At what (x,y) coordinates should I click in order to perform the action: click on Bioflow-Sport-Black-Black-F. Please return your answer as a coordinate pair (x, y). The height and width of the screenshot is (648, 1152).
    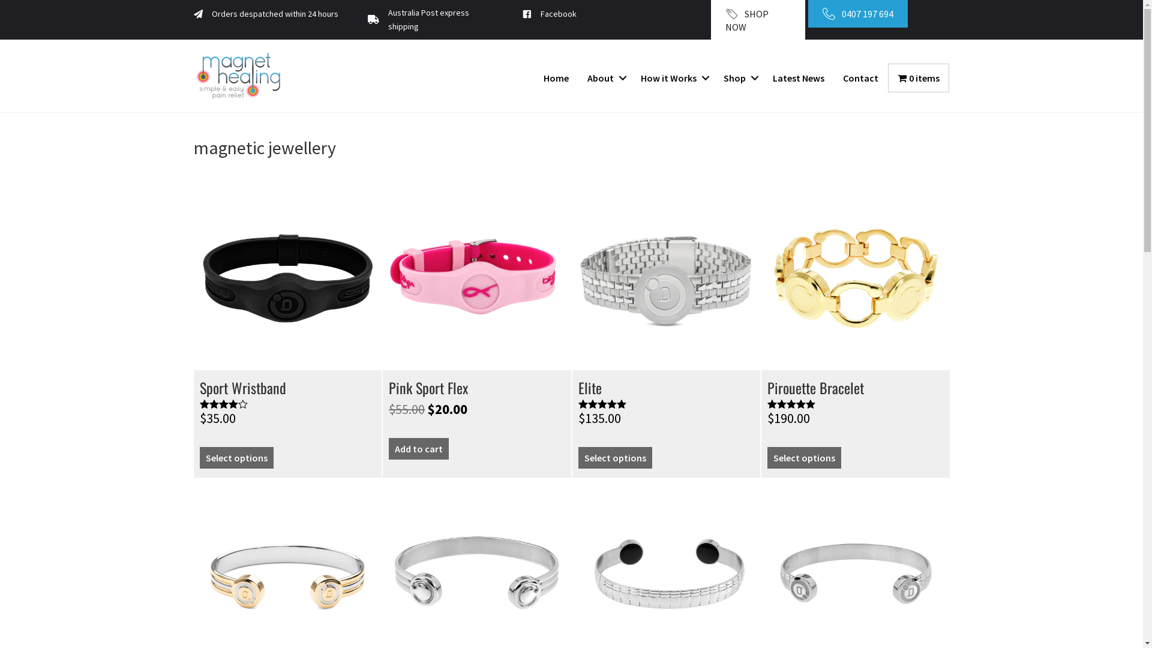
    Looking at the image, I should click on (287, 277).